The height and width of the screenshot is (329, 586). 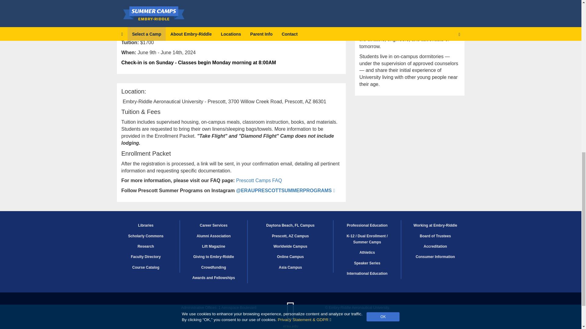 What do you see at coordinates (146, 225) in the screenshot?
I see `Libraries` at bounding box center [146, 225].